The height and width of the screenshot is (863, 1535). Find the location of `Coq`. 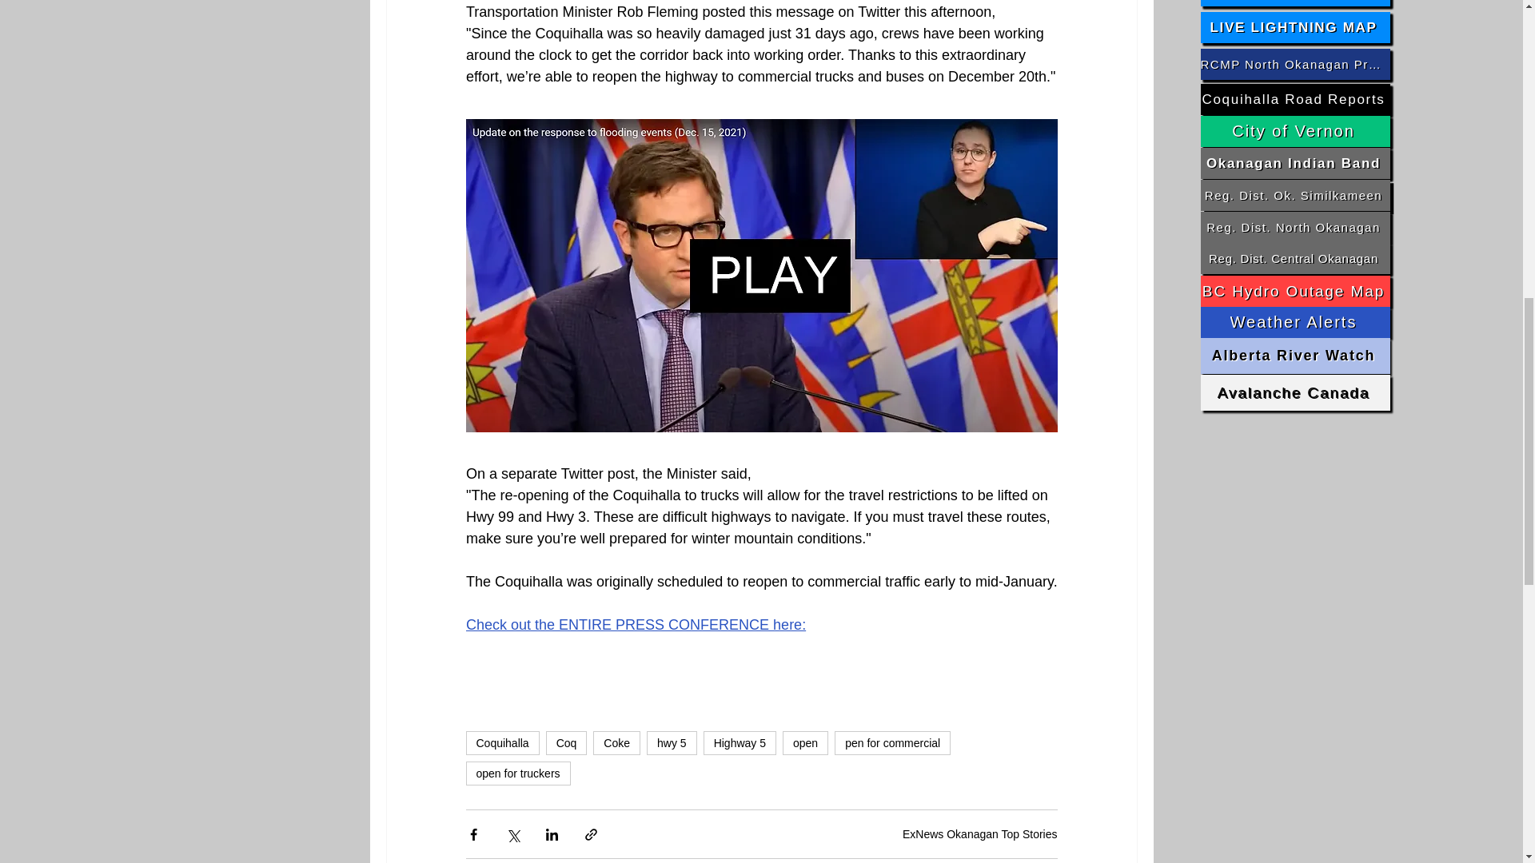

Coq is located at coordinates (567, 743).